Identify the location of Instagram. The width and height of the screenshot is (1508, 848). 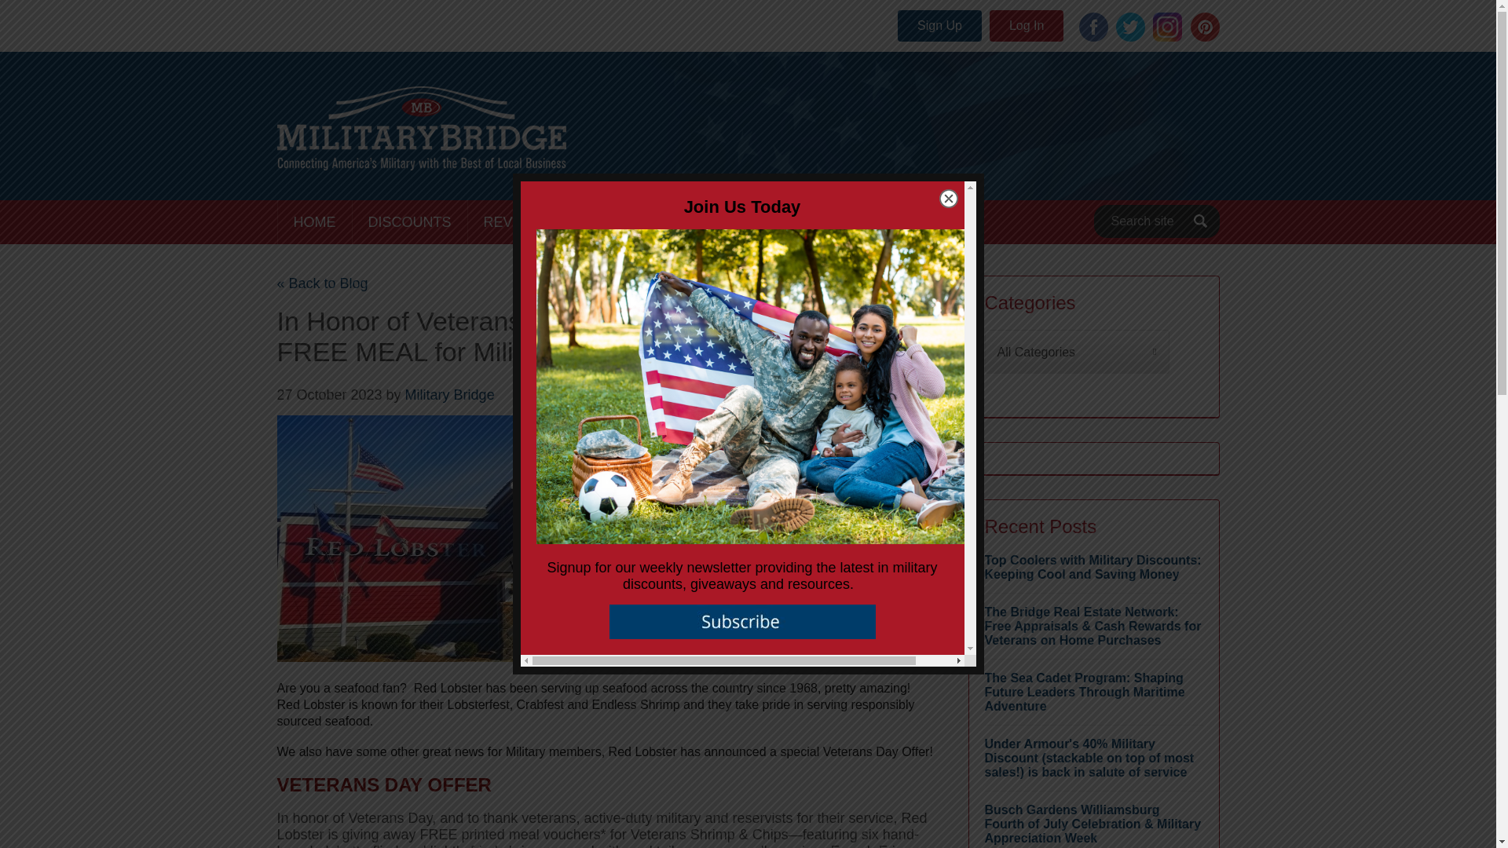
(1167, 27).